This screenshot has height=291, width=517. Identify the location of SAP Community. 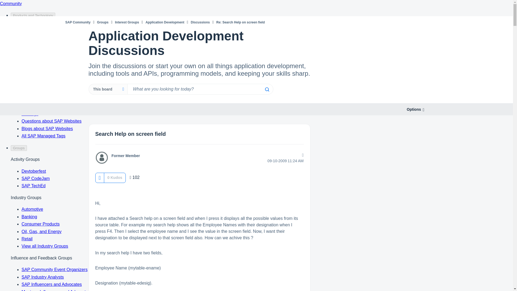
(78, 22).